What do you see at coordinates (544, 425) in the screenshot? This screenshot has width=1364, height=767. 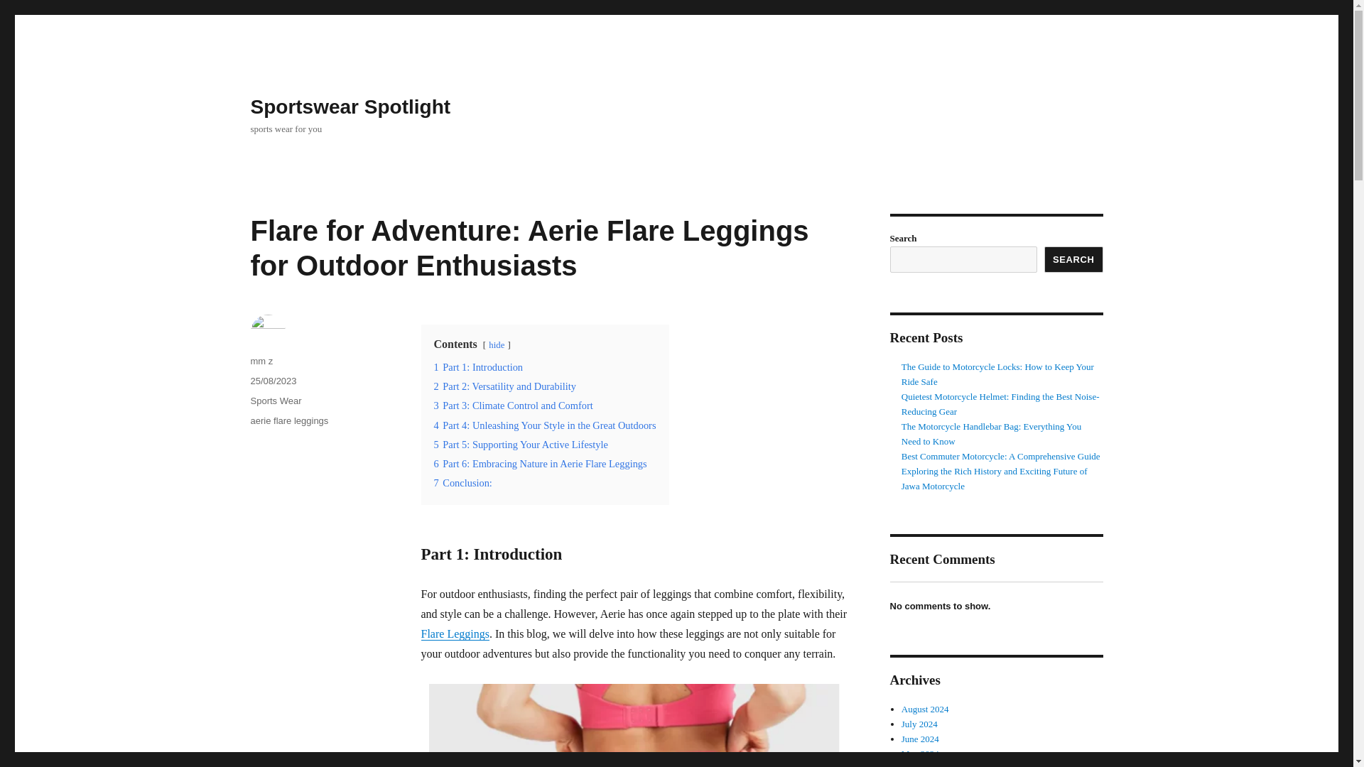 I see `4 Part 4: Unleashing Your Style in the Great Outdoors` at bounding box center [544, 425].